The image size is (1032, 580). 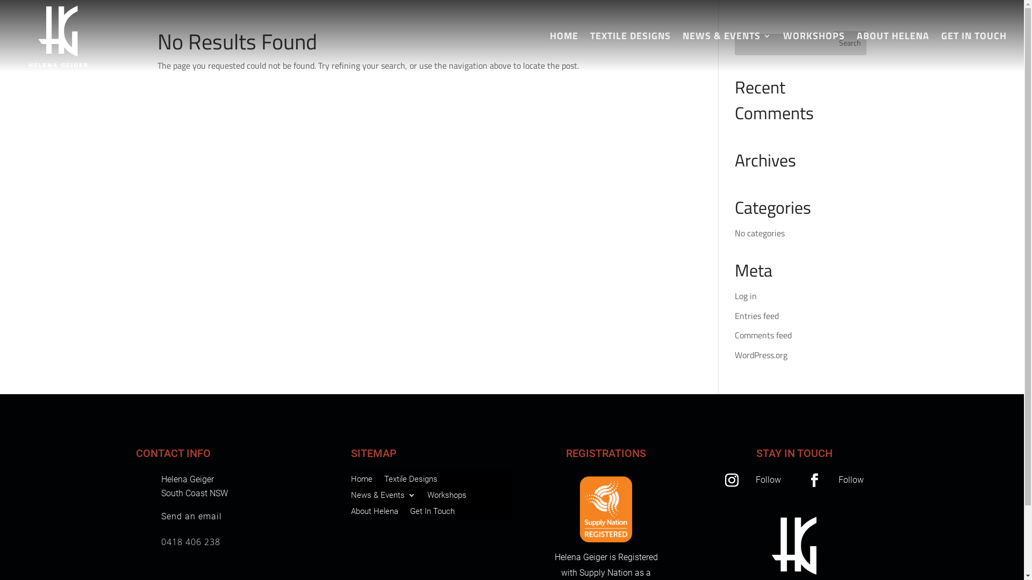 What do you see at coordinates (383, 497) in the screenshot?
I see `News & Events` at bounding box center [383, 497].